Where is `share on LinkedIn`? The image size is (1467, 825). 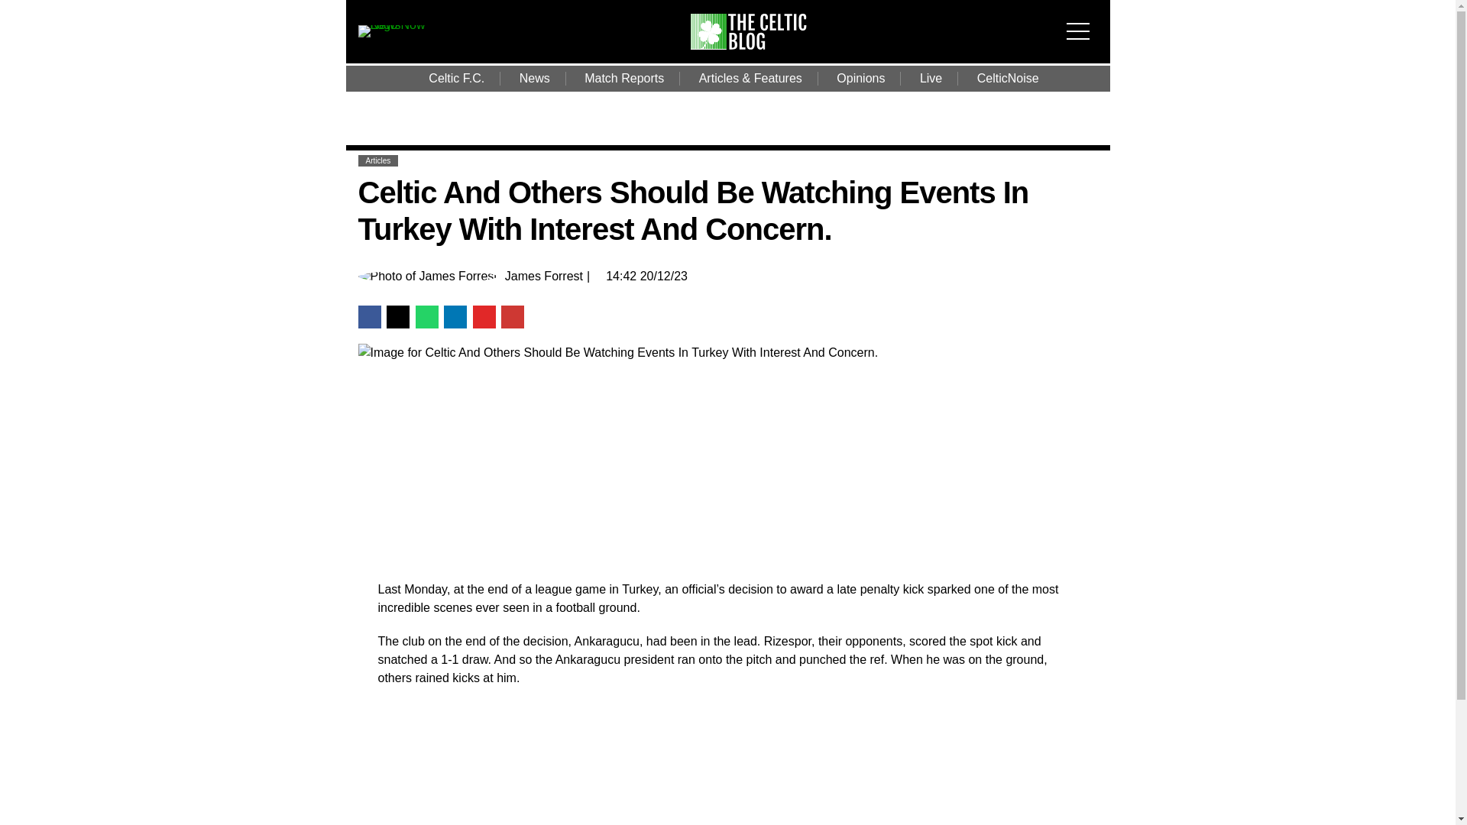 share on LinkedIn is located at coordinates (455, 316).